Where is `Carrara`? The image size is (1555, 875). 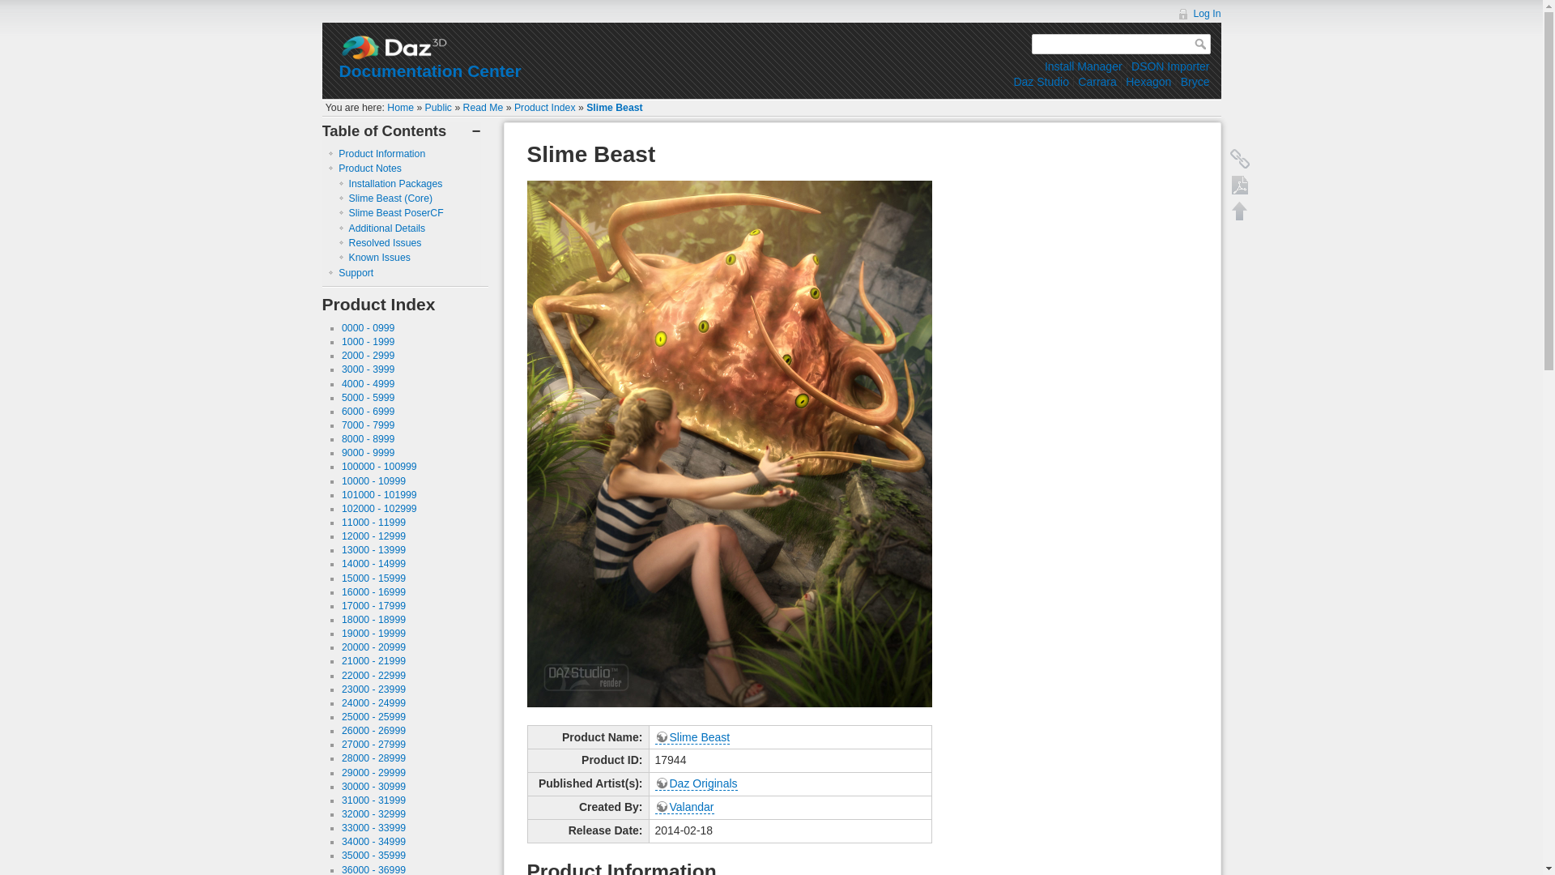
Carrara is located at coordinates (1097, 81).